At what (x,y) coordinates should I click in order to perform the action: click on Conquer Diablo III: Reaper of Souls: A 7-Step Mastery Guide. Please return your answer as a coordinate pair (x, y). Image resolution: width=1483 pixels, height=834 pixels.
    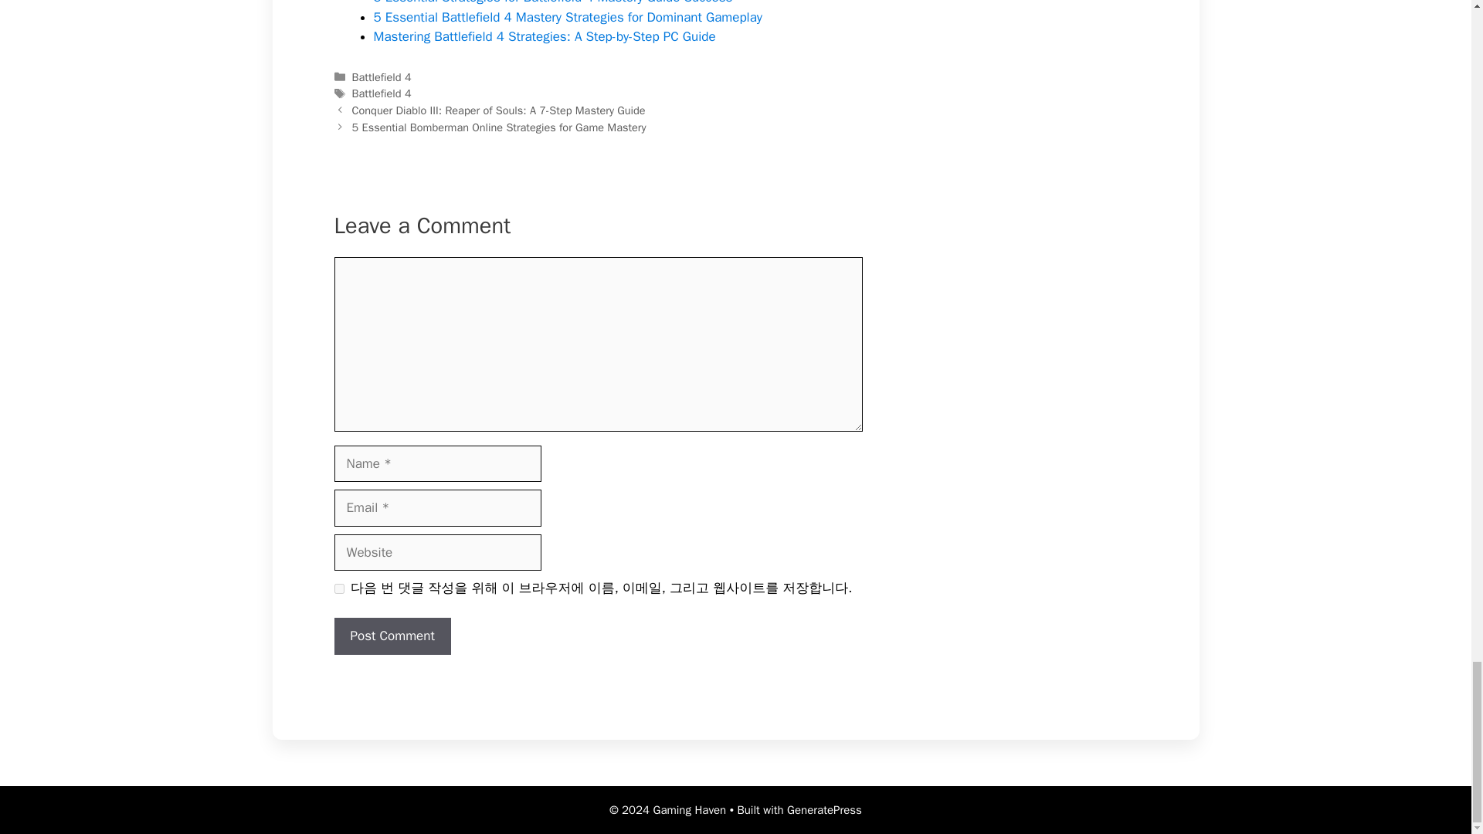
    Looking at the image, I should click on (499, 110).